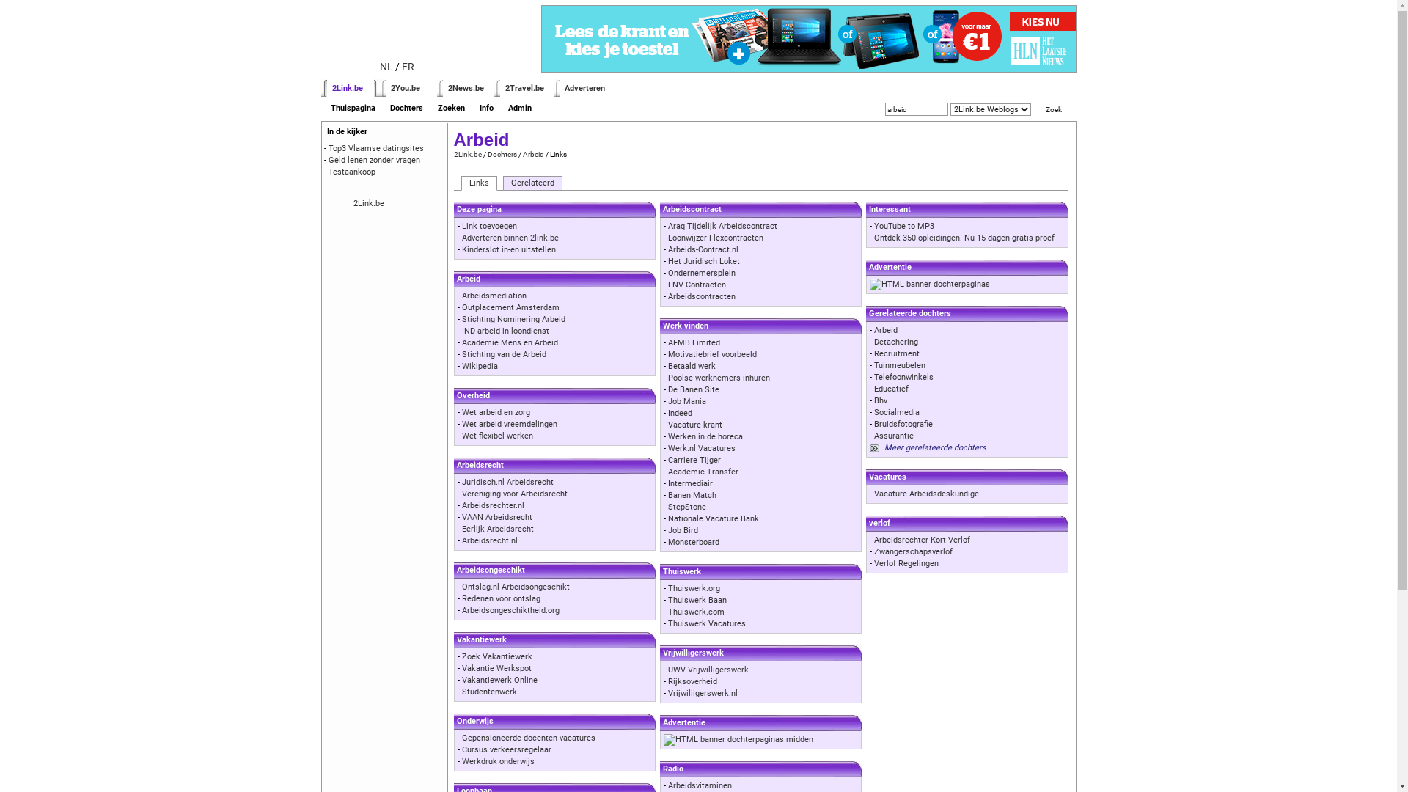 The image size is (1408, 792). I want to click on Monsterboard, so click(694, 543).